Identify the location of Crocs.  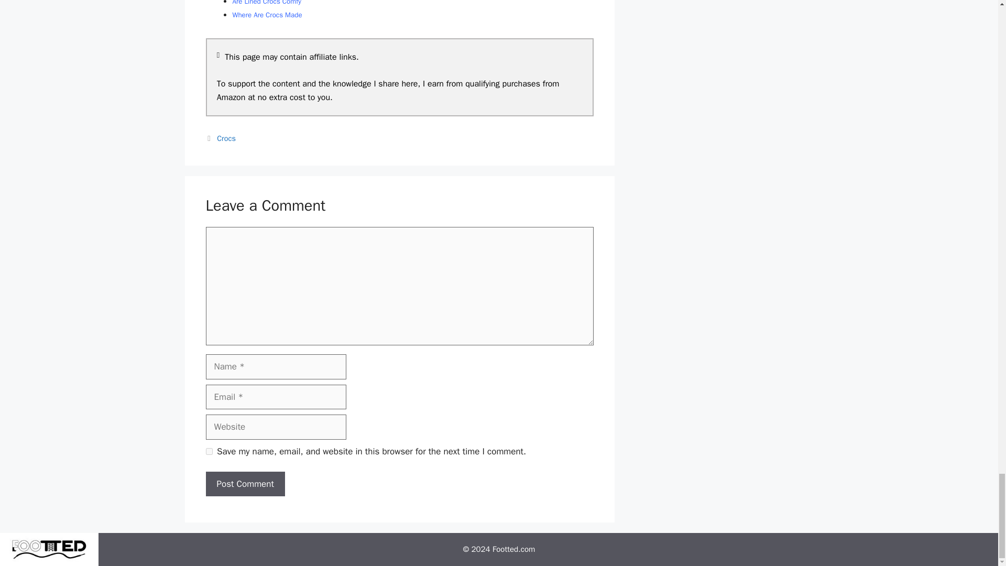
(226, 138).